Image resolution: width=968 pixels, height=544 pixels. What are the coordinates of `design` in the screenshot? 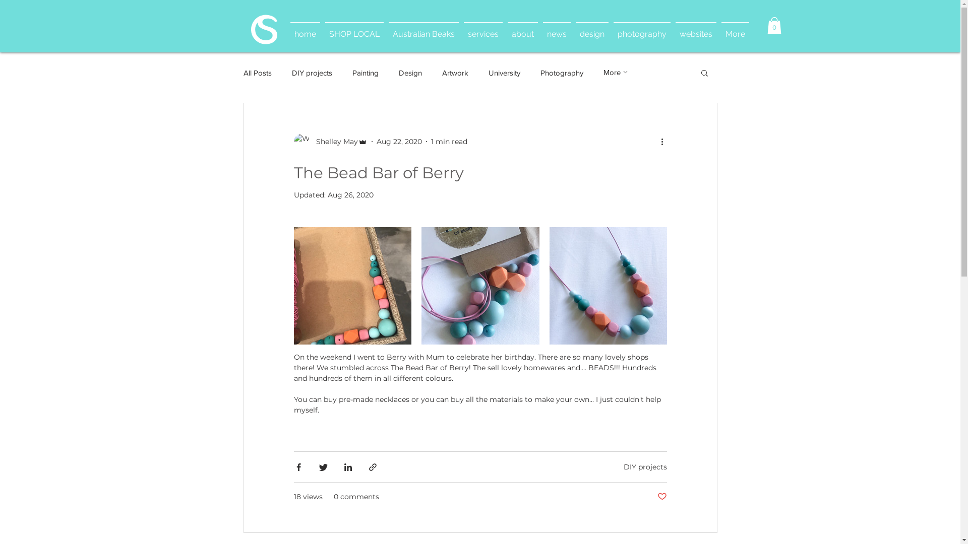 It's located at (592, 29).